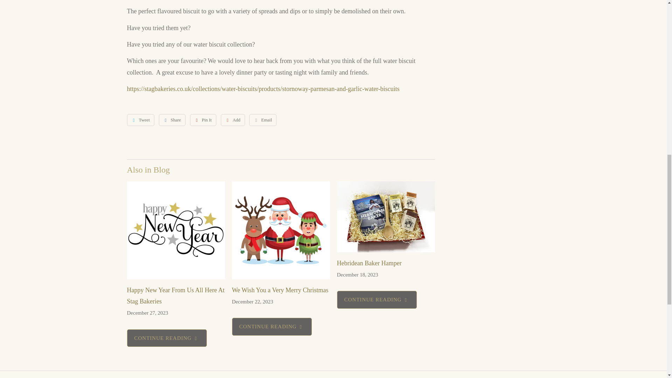  Describe the element at coordinates (141, 120) in the screenshot. I see `Tweet` at that location.